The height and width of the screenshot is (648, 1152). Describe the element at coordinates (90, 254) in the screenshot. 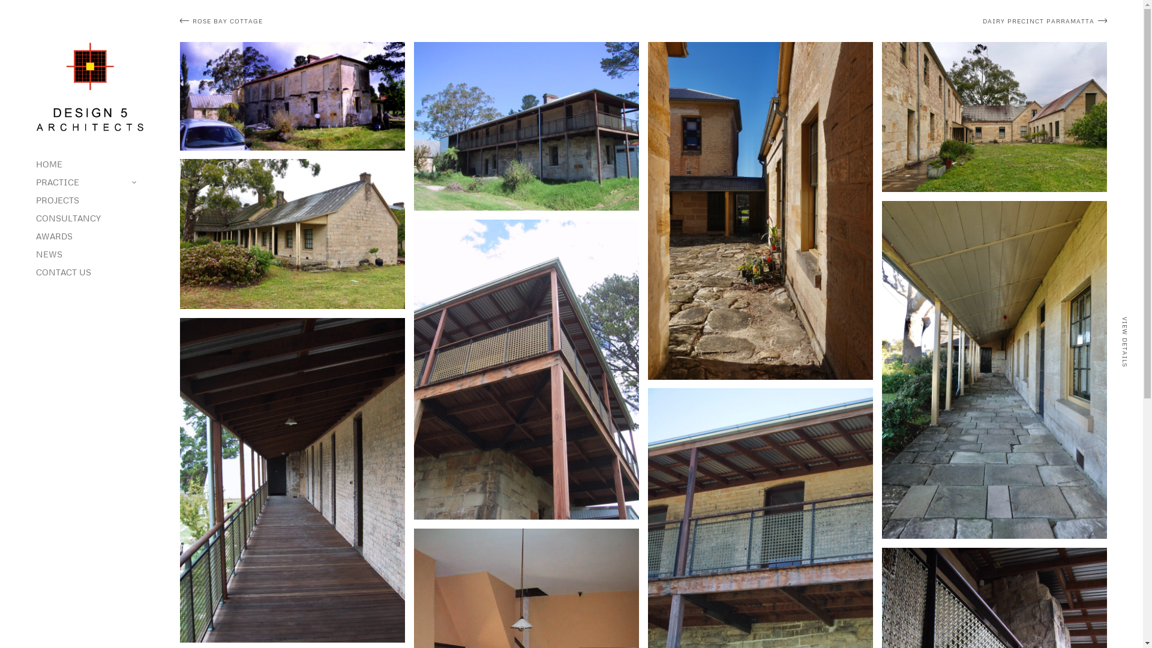

I see `NEWS` at that location.